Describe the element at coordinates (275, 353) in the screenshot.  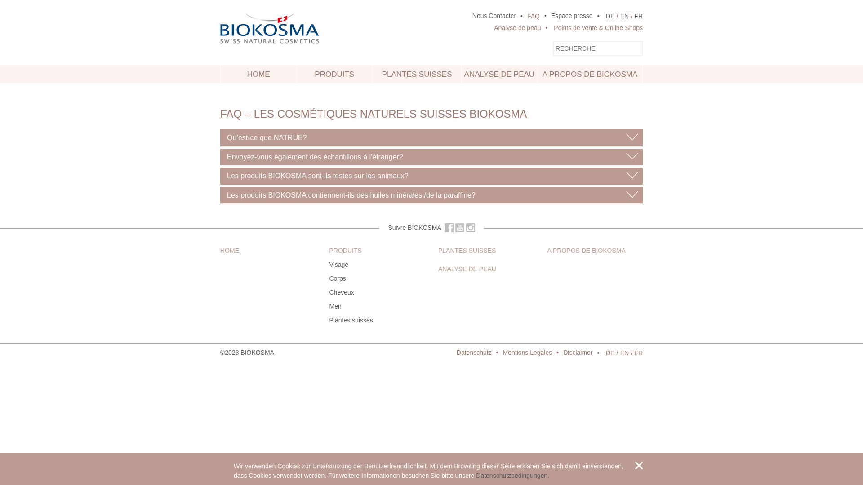
I see `IMPRESSUM - Swiss Natural Cosmetics` at that location.